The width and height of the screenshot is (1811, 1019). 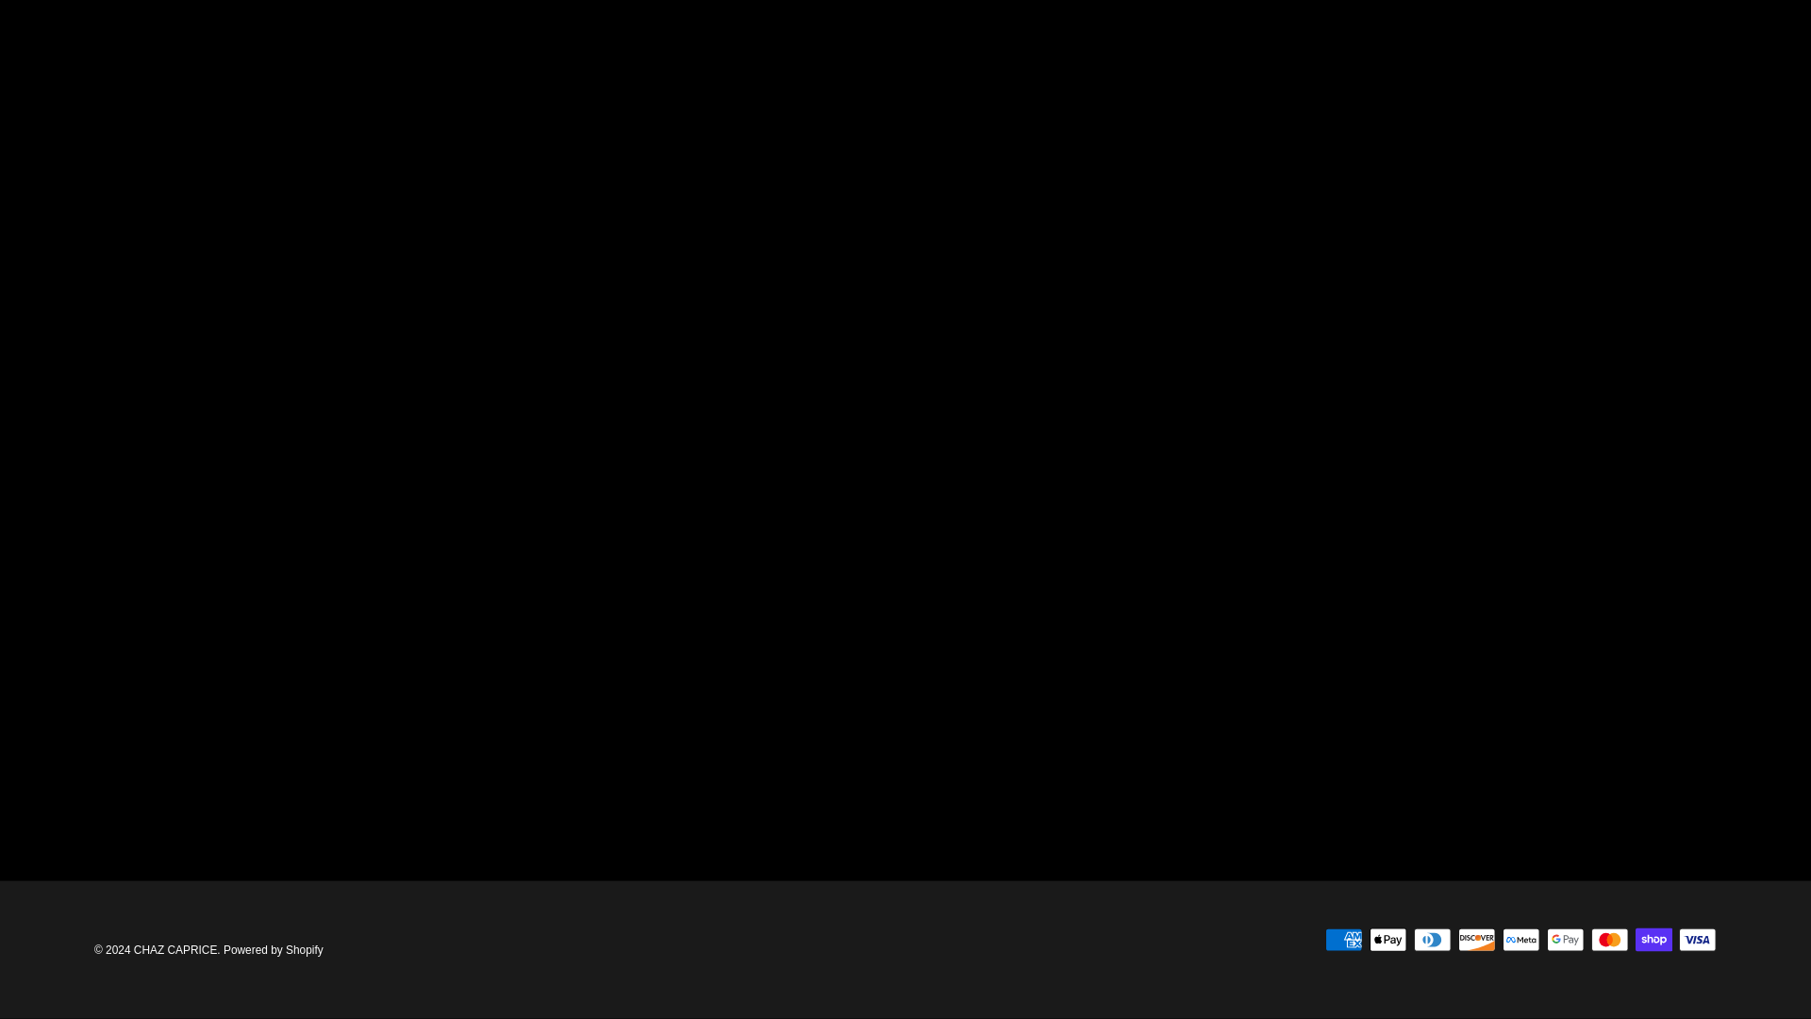 I want to click on Discover, so click(x=1476, y=940).